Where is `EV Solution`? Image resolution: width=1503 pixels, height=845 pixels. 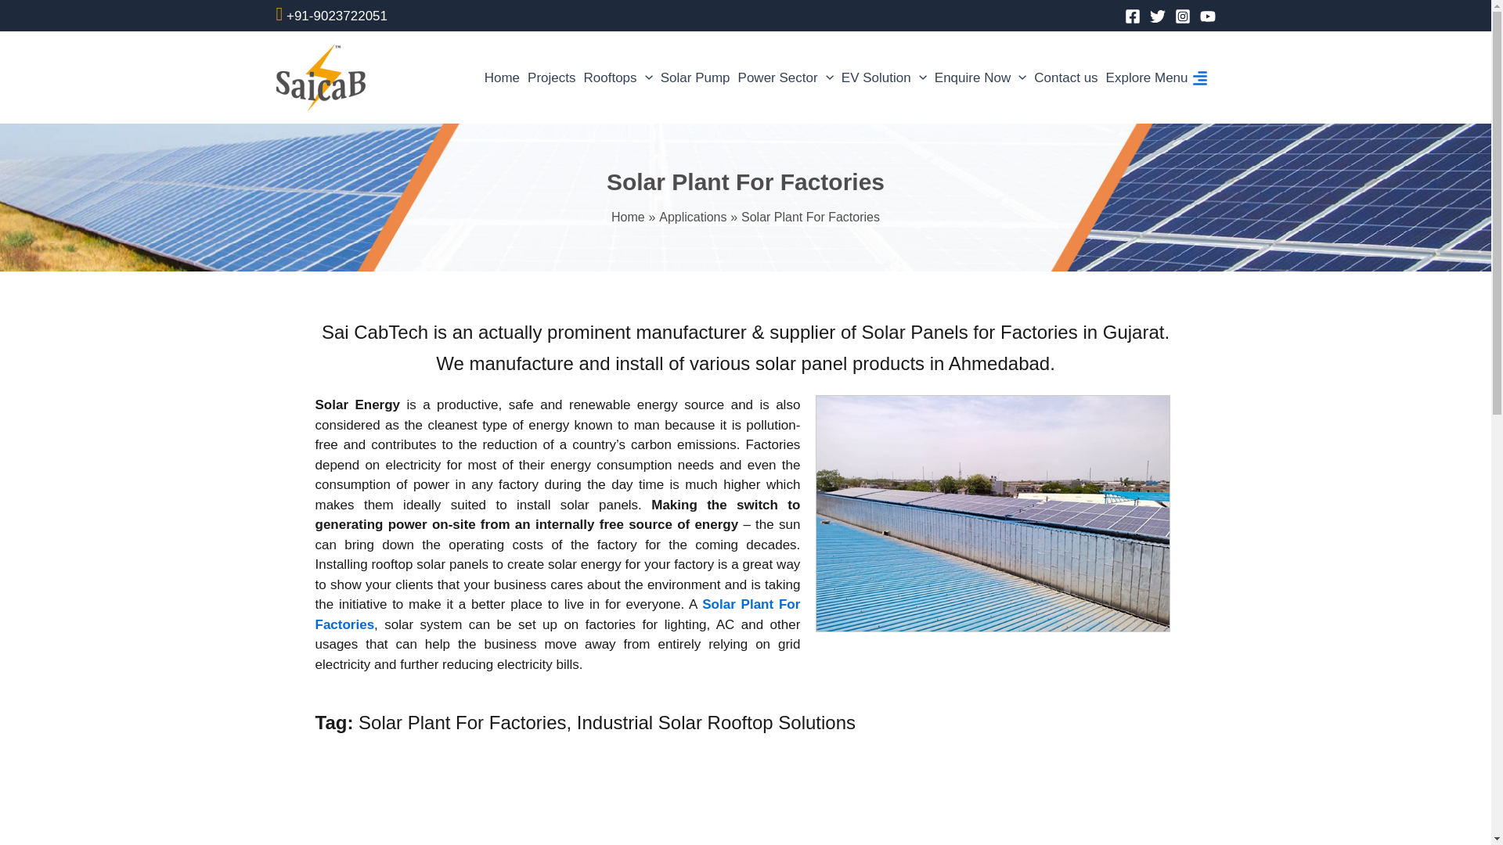
EV Solution is located at coordinates (883, 77).